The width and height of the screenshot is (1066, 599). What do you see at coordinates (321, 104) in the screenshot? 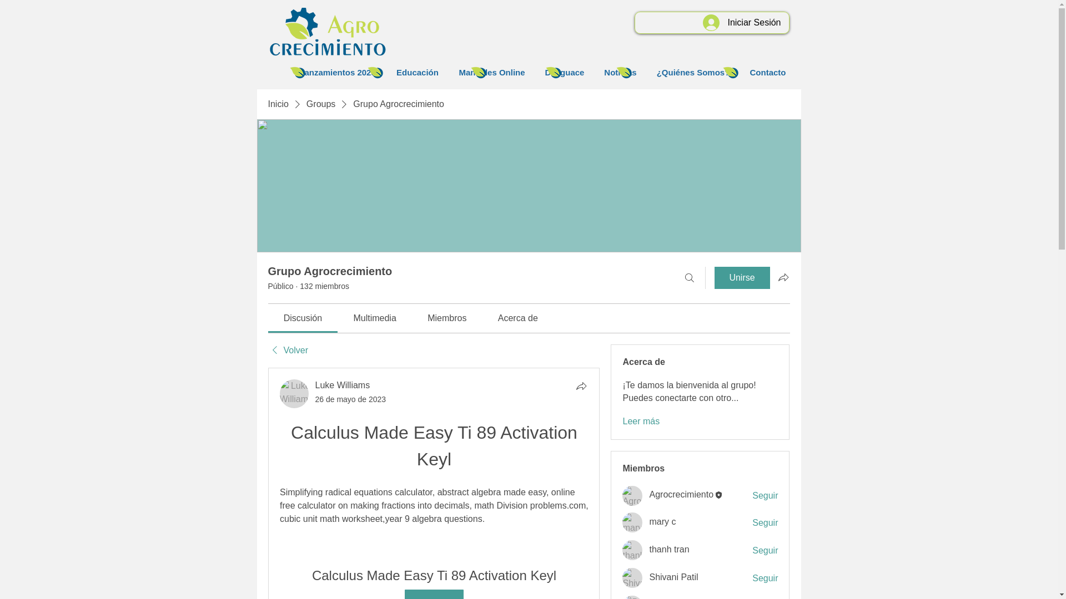
I see `Groups` at bounding box center [321, 104].